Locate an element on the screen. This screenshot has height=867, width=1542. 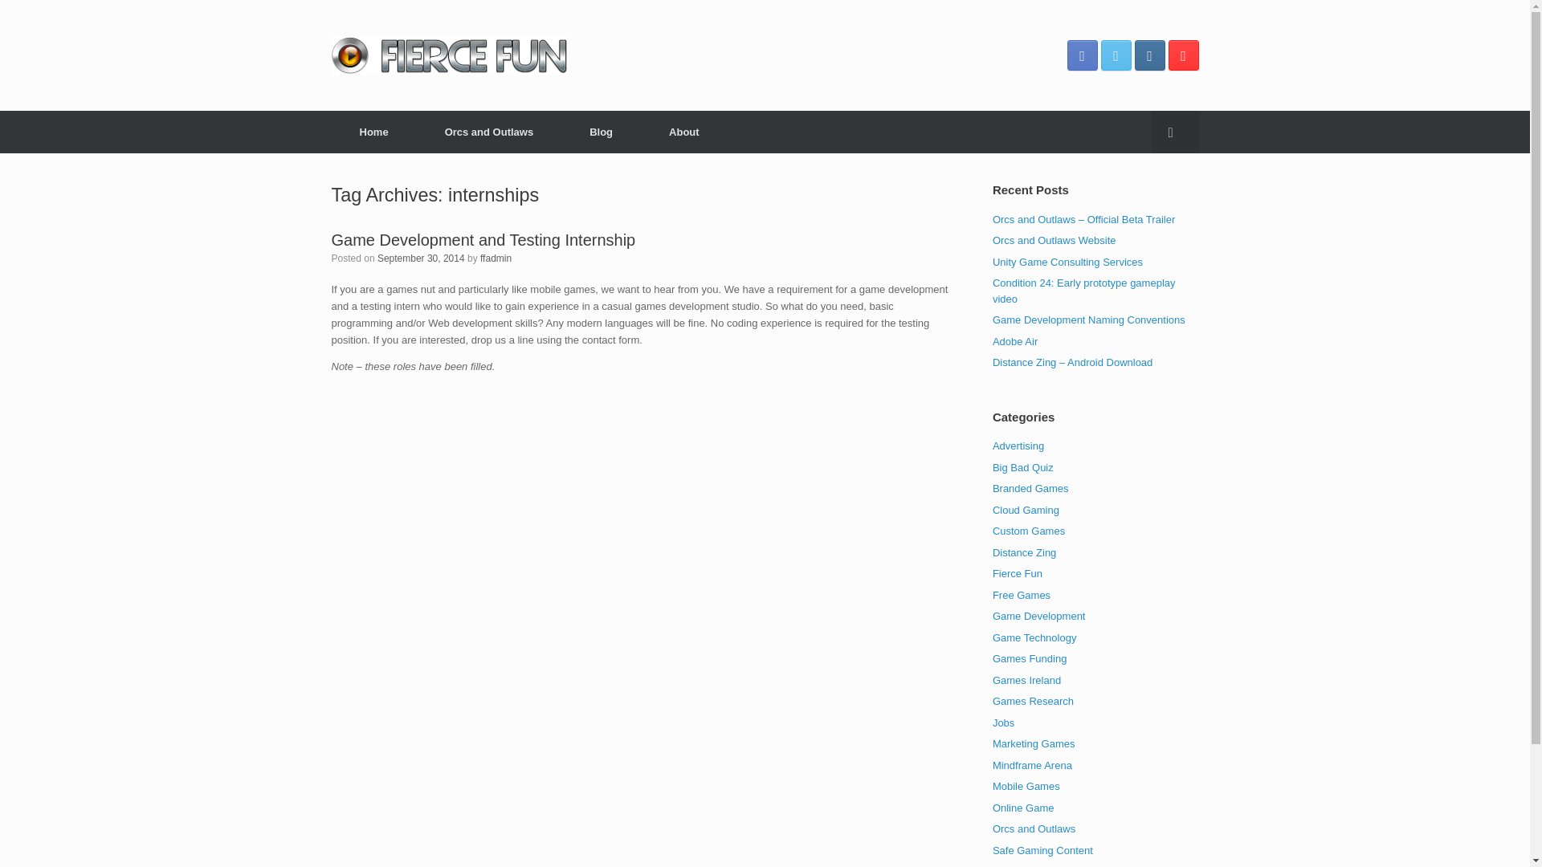
8:29 pm is located at coordinates (421, 258).